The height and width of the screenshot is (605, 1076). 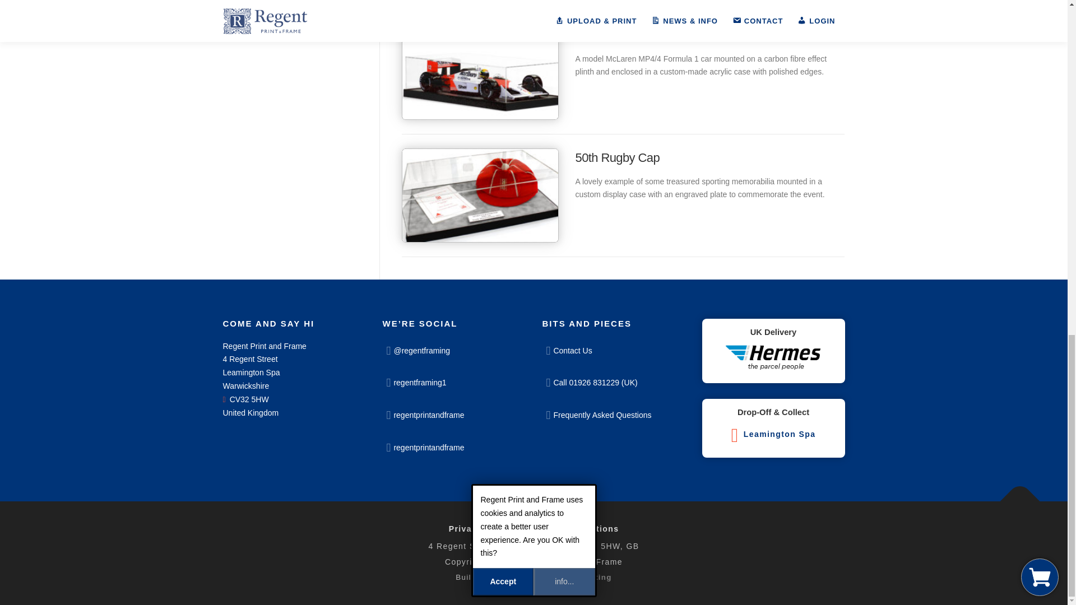 What do you see at coordinates (574, 577) in the screenshot?
I see `Managed WordPress Hosting` at bounding box center [574, 577].